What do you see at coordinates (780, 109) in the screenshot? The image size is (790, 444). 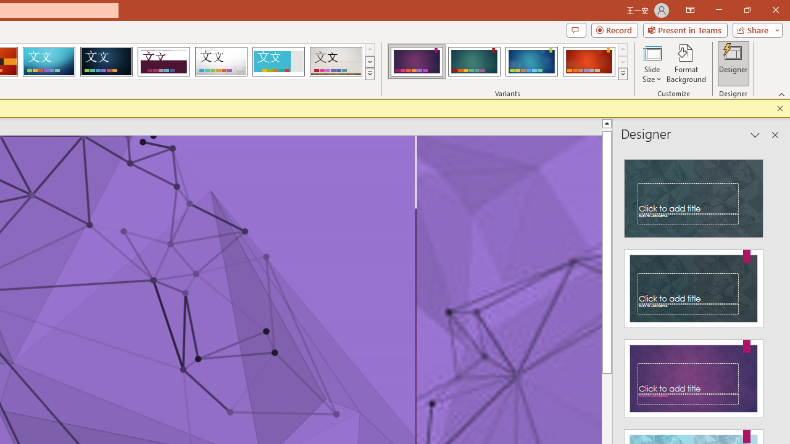 I see `Close this message` at bounding box center [780, 109].